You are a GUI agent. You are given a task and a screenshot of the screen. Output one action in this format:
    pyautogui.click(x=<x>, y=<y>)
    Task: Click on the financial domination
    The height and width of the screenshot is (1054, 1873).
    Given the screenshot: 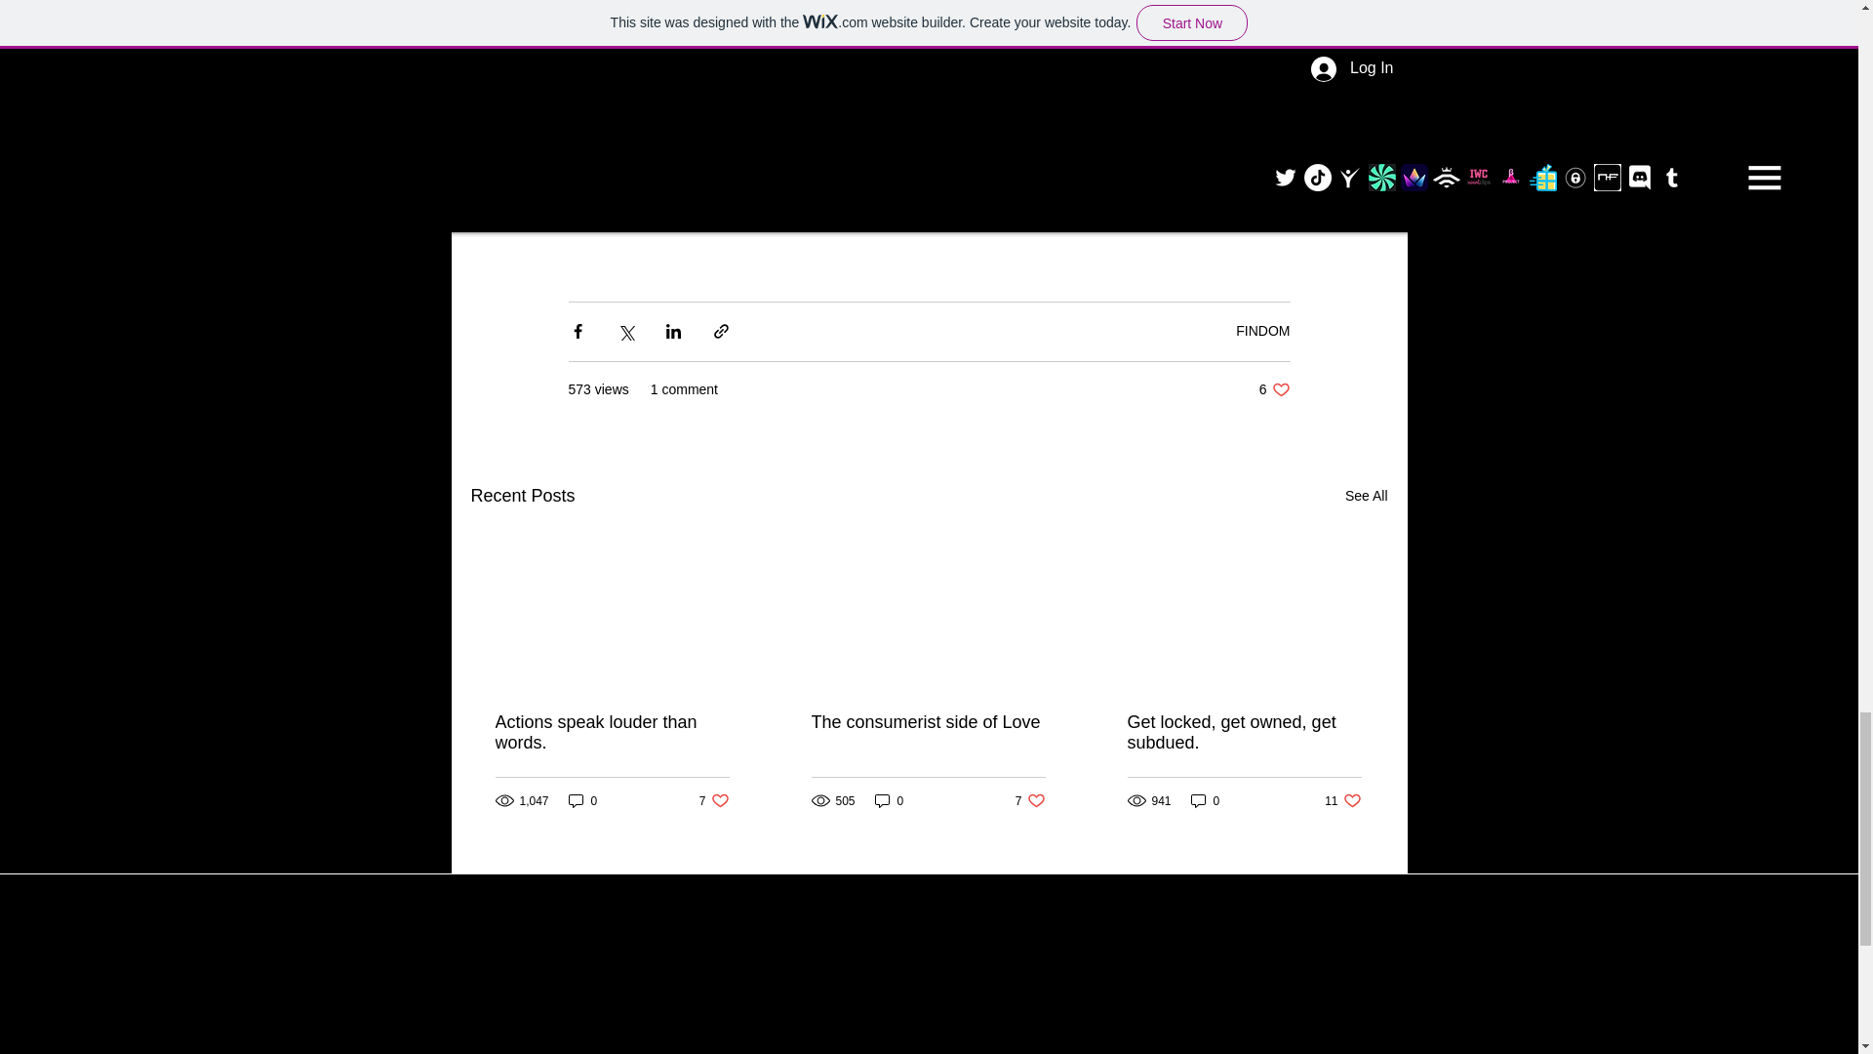 What is the action you would take?
    pyautogui.click(x=819, y=133)
    